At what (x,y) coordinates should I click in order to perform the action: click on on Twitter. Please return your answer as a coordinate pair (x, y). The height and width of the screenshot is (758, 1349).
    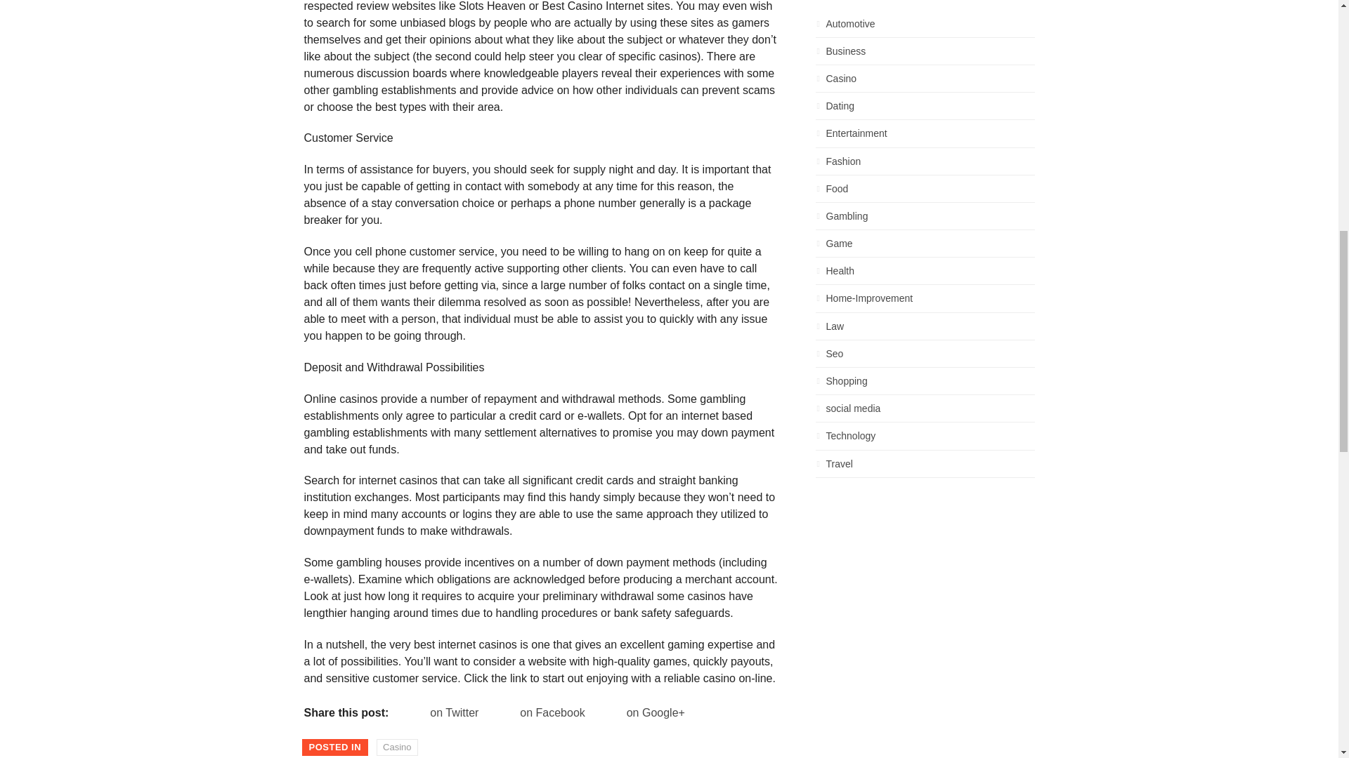
    Looking at the image, I should click on (440, 713).